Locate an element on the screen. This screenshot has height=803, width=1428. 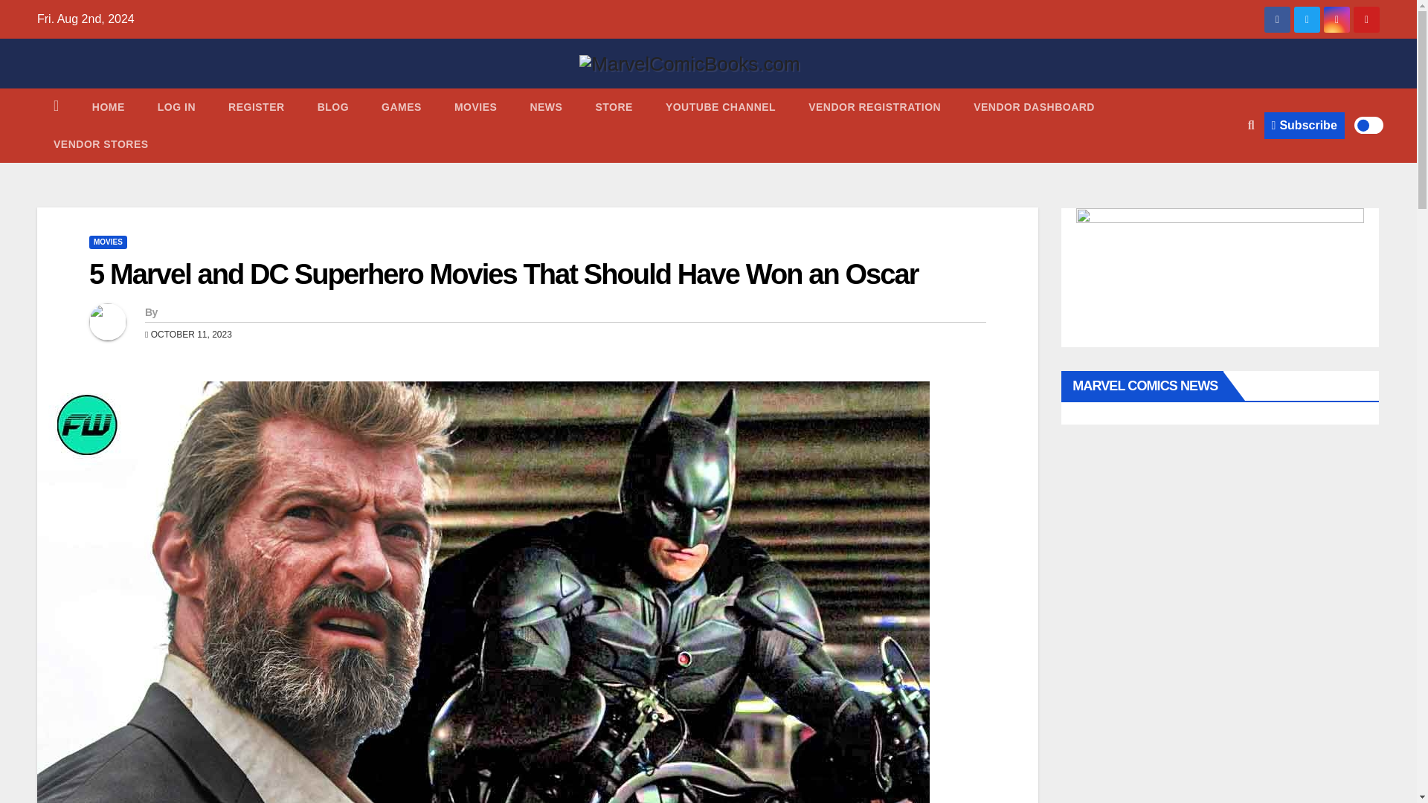
Subscribe is located at coordinates (1305, 125).